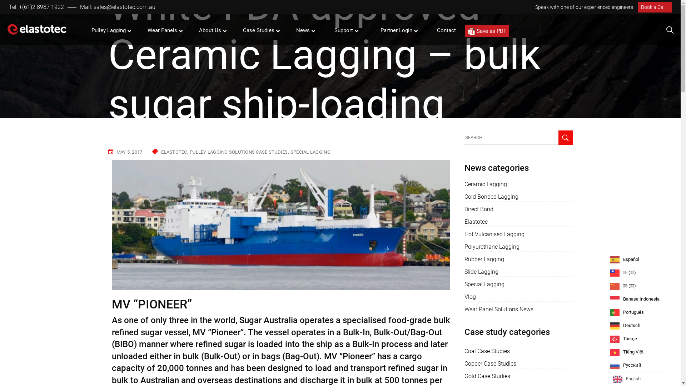  What do you see at coordinates (484, 259) in the screenshot?
I see `Rubber Lagging` at bounding box center [484, 259].